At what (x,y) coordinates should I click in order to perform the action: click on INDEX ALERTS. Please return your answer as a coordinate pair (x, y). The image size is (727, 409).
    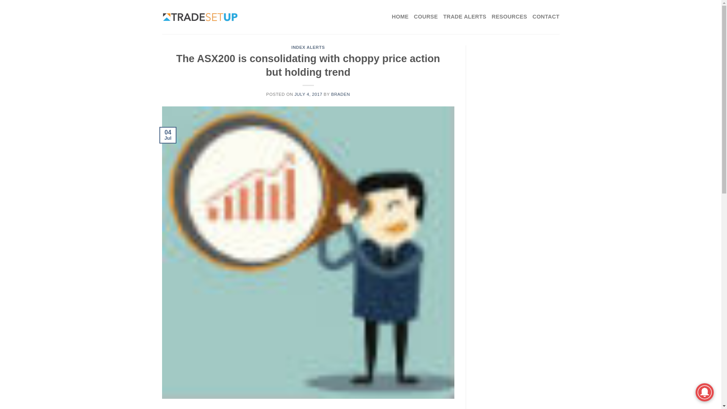
    Looking at the image, I should click on (308, 47).